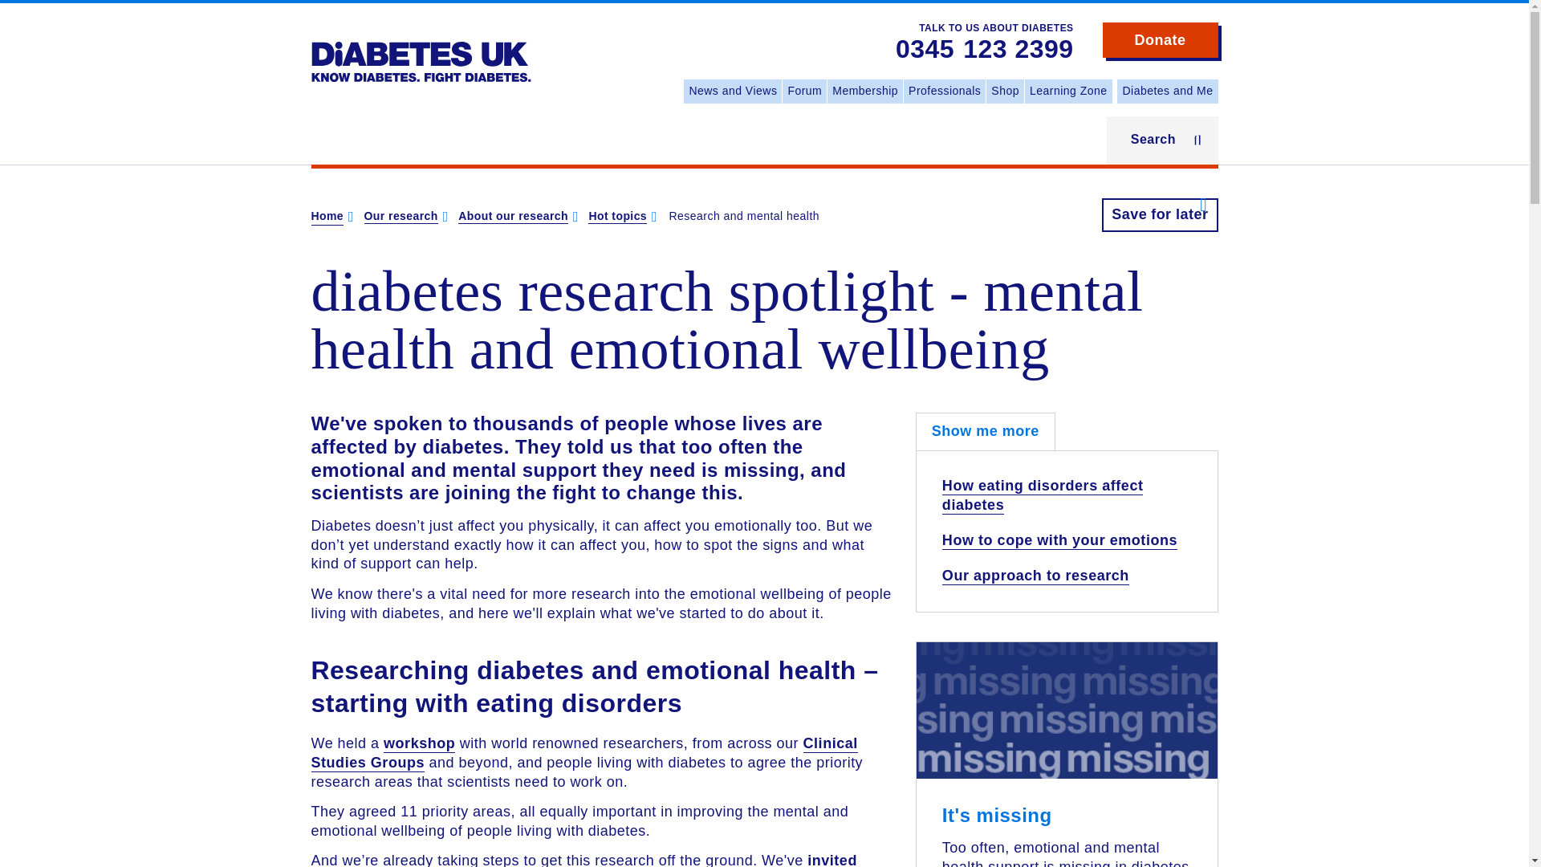  Describe the element at coordinates (327, 217) in the screenshot. I see `Home` at that location.